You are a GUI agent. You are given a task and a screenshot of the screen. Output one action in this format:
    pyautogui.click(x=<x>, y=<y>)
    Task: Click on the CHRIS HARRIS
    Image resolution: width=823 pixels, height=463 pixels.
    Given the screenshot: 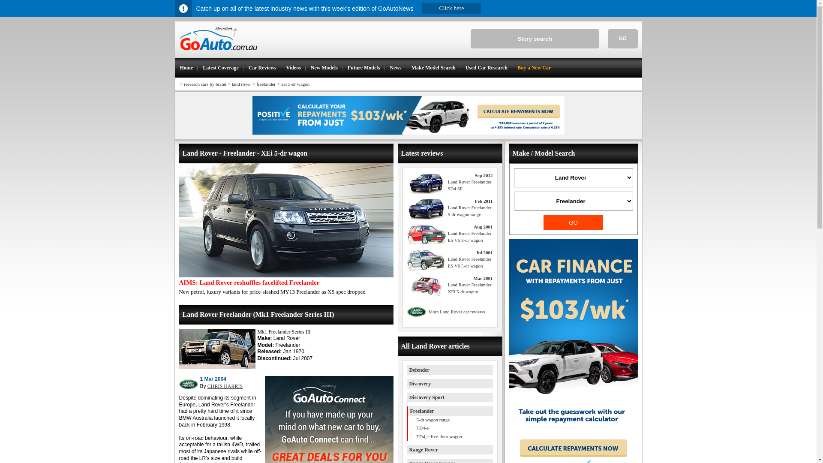 What is the action you would take?
    pyautogui.click(x=225, y=386)
    